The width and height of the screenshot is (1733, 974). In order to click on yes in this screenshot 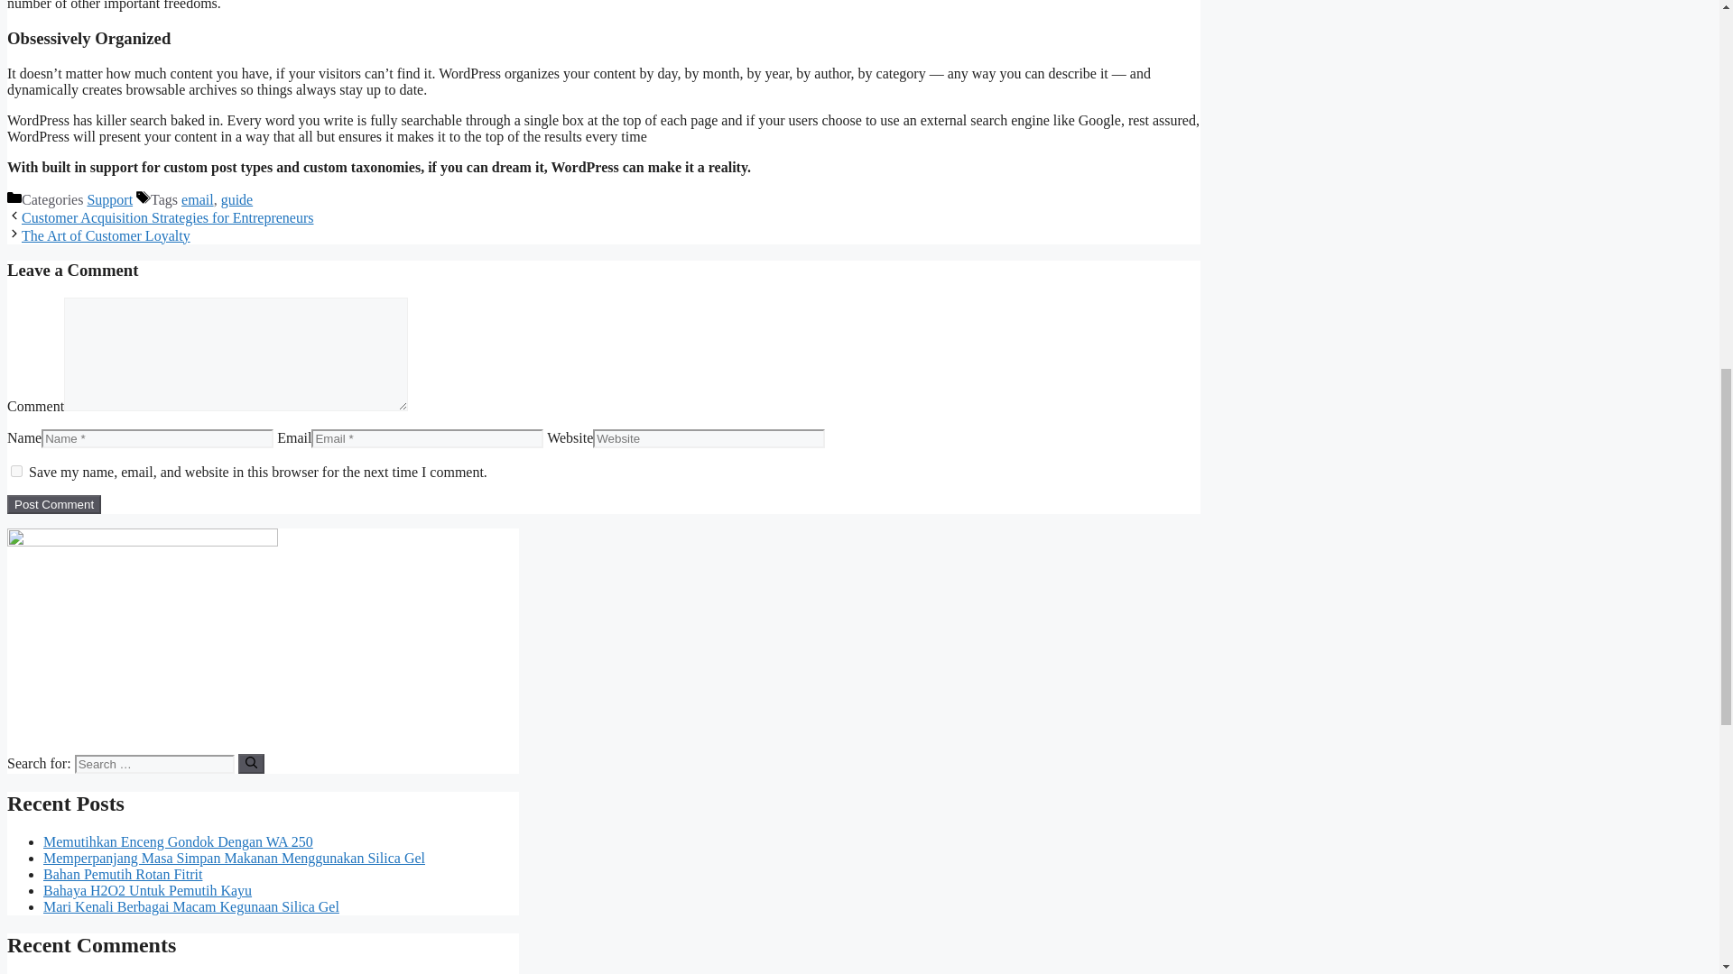, I will do `click(16, 471)`.